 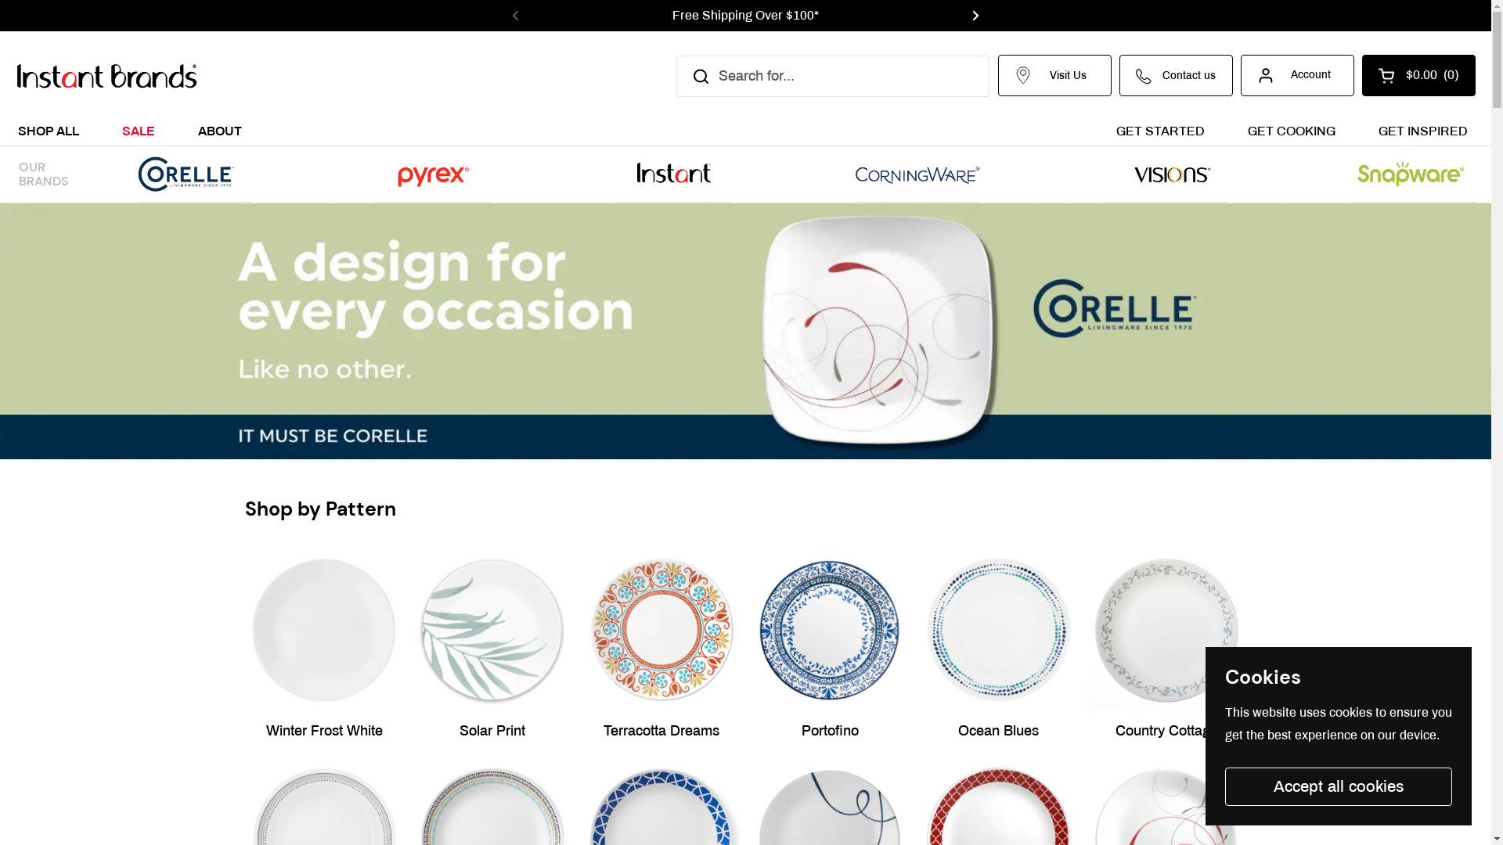 I want to click on Country Cottage, so click(x=1166, y=651).